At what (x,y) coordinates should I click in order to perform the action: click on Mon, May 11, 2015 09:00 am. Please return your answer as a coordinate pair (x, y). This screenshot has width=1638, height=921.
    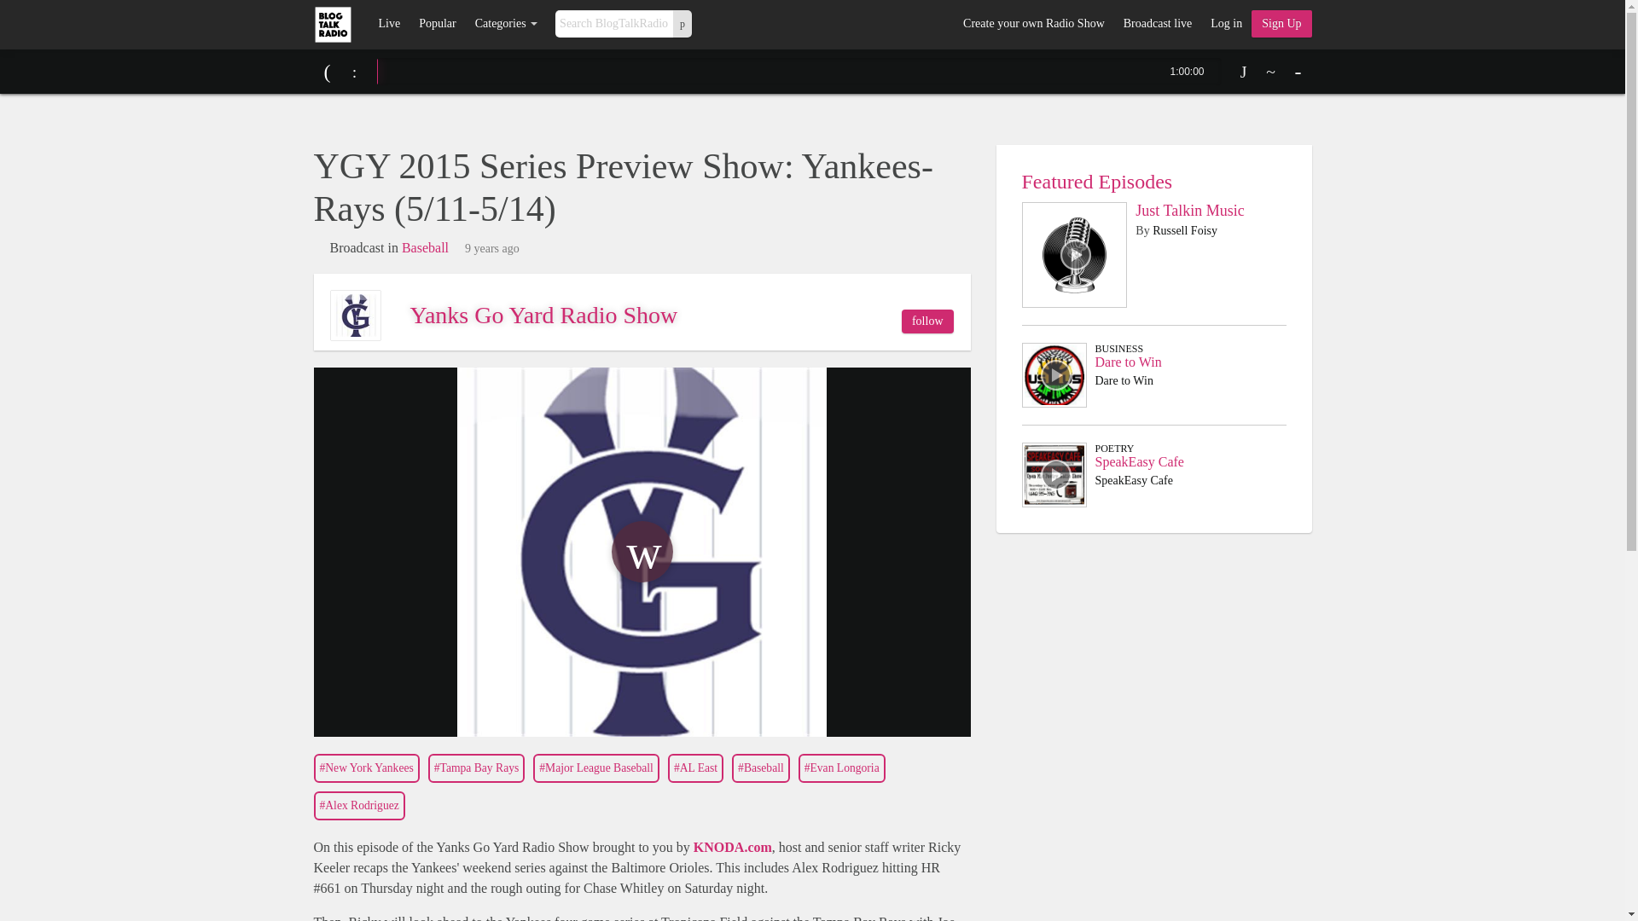
    Looking at the image, I should click on (491, 249).